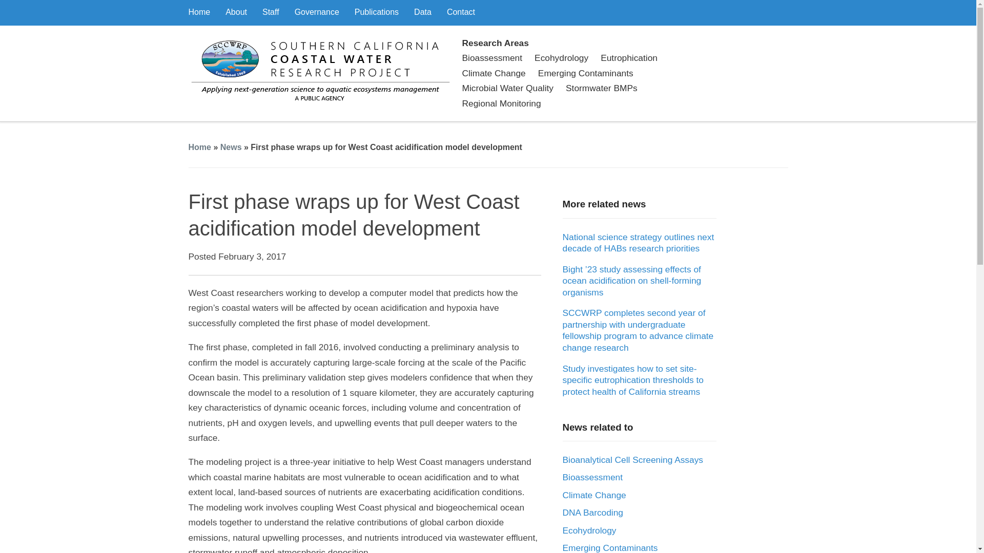 The width and height of the screenshot is (984, 553). I want to click on Home, so click(200, 146).